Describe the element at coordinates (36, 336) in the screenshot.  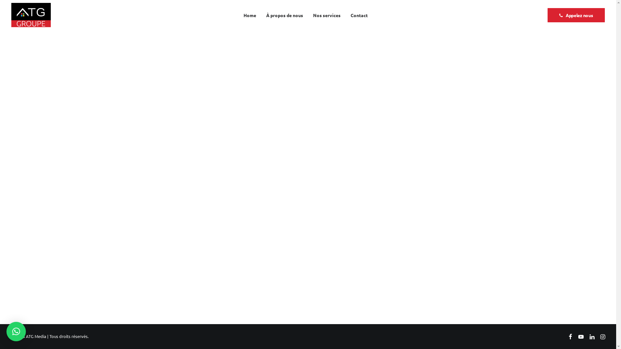
I see `ATG Media` at that location.